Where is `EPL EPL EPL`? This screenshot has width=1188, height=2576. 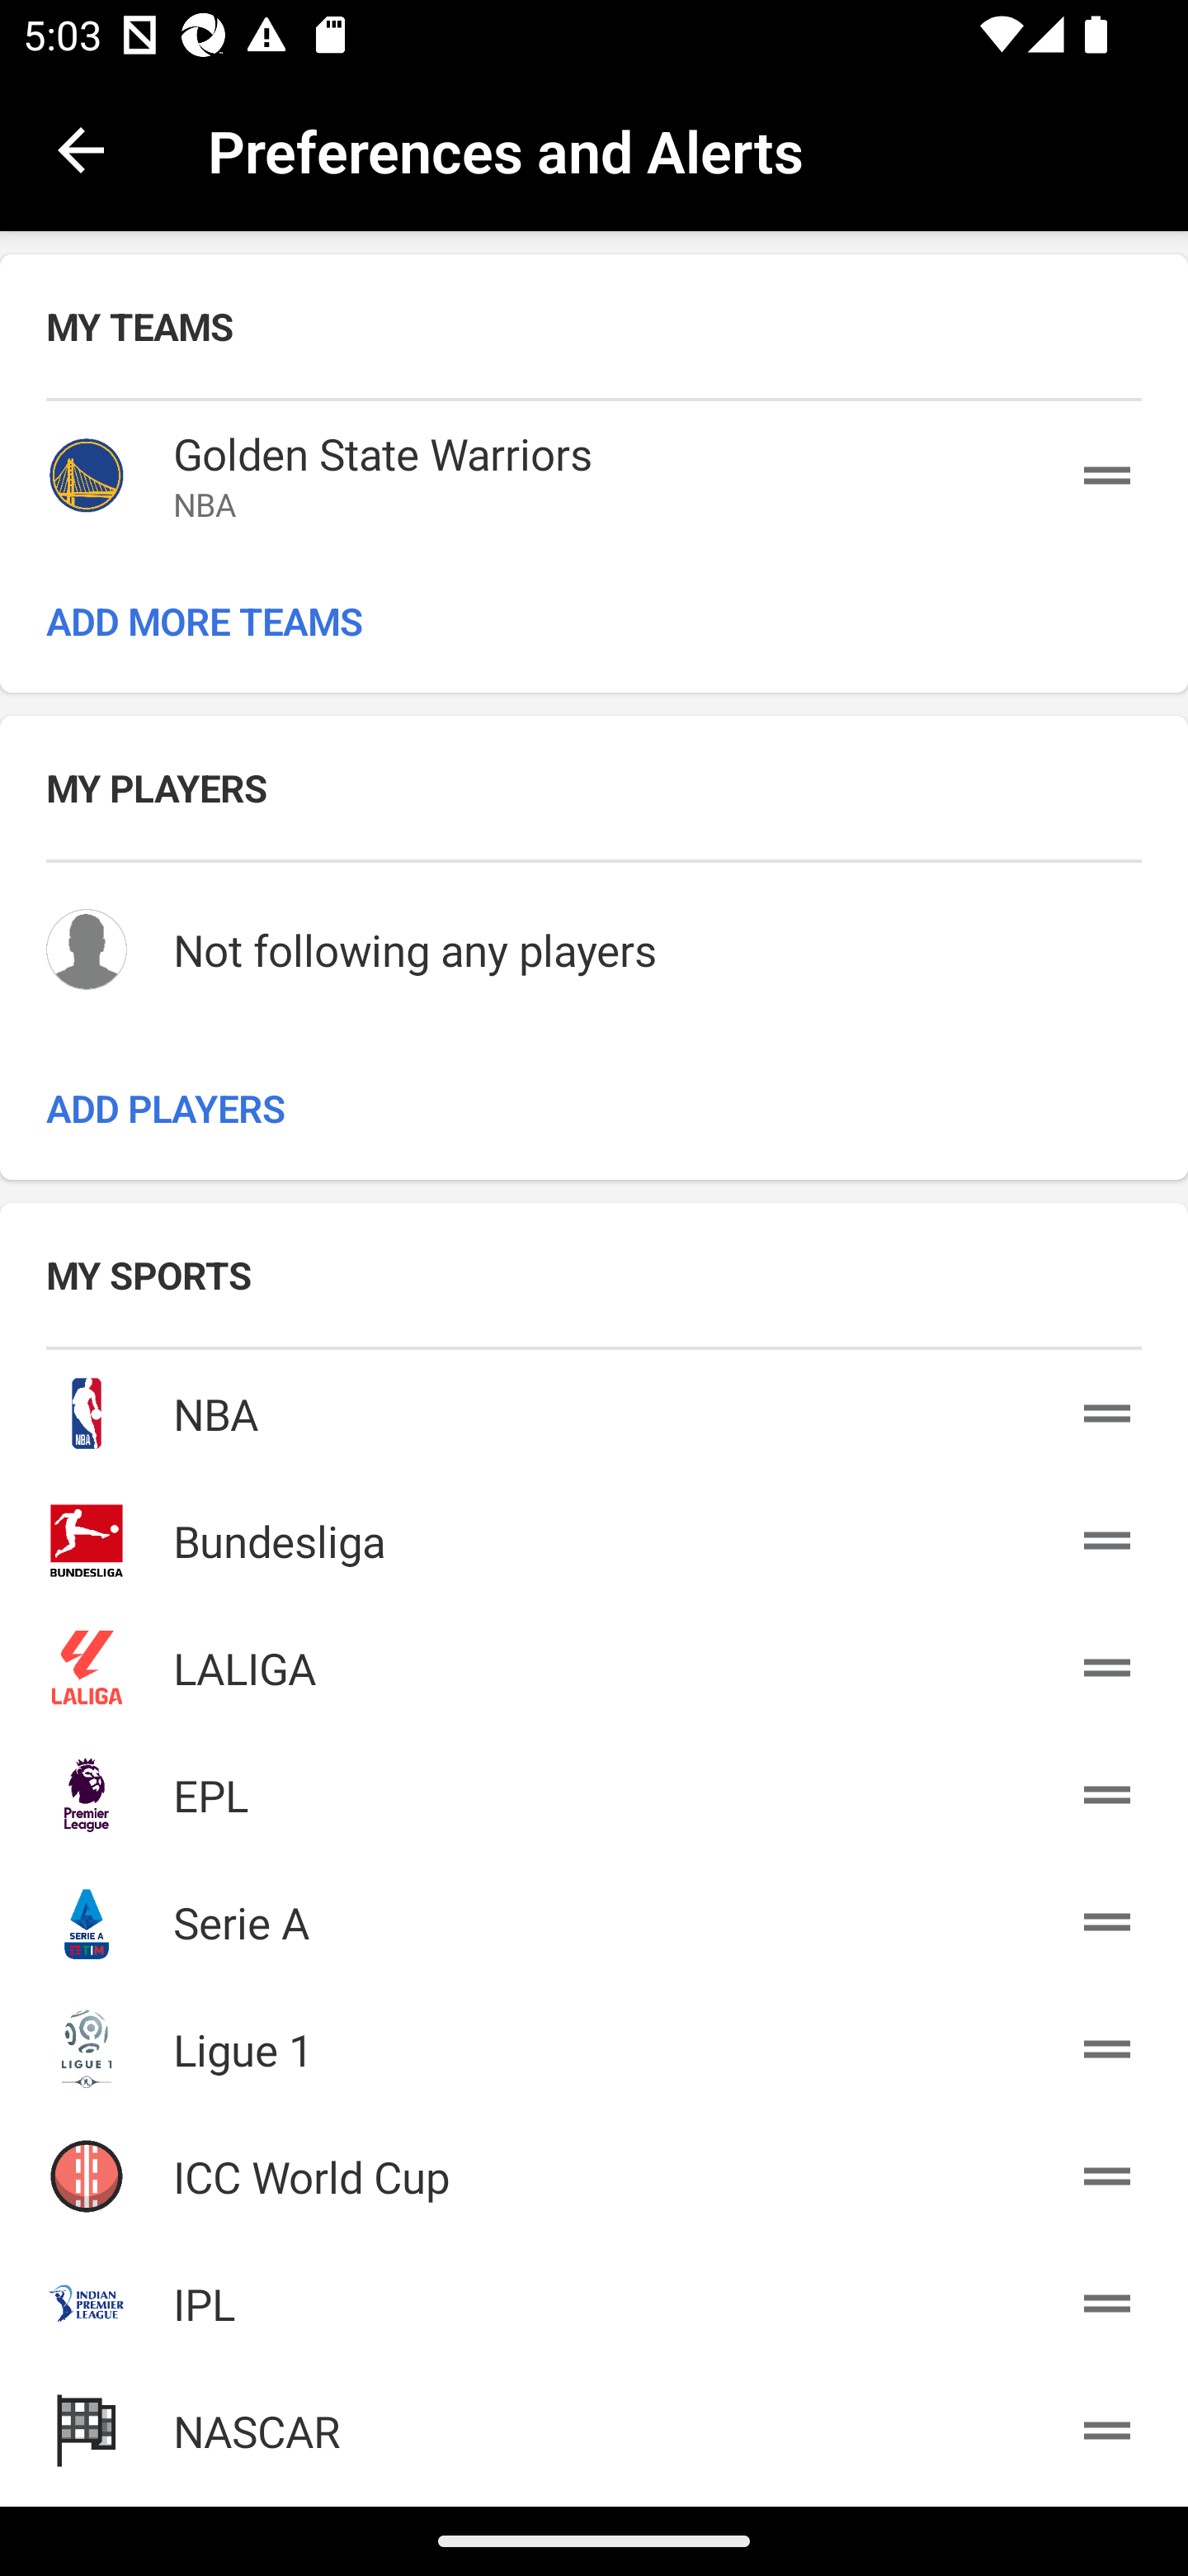
EPL EPL EPL is located at coordinates (594, 1788).